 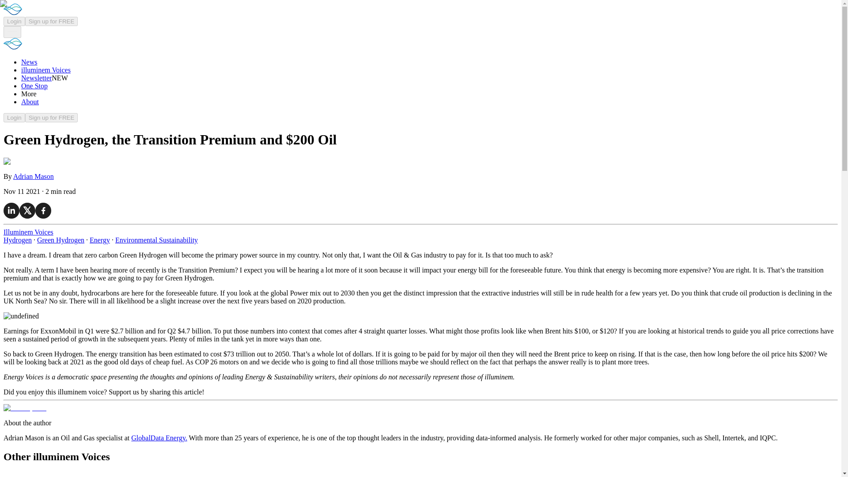 I want to click on About, so click(x=30, y=102).